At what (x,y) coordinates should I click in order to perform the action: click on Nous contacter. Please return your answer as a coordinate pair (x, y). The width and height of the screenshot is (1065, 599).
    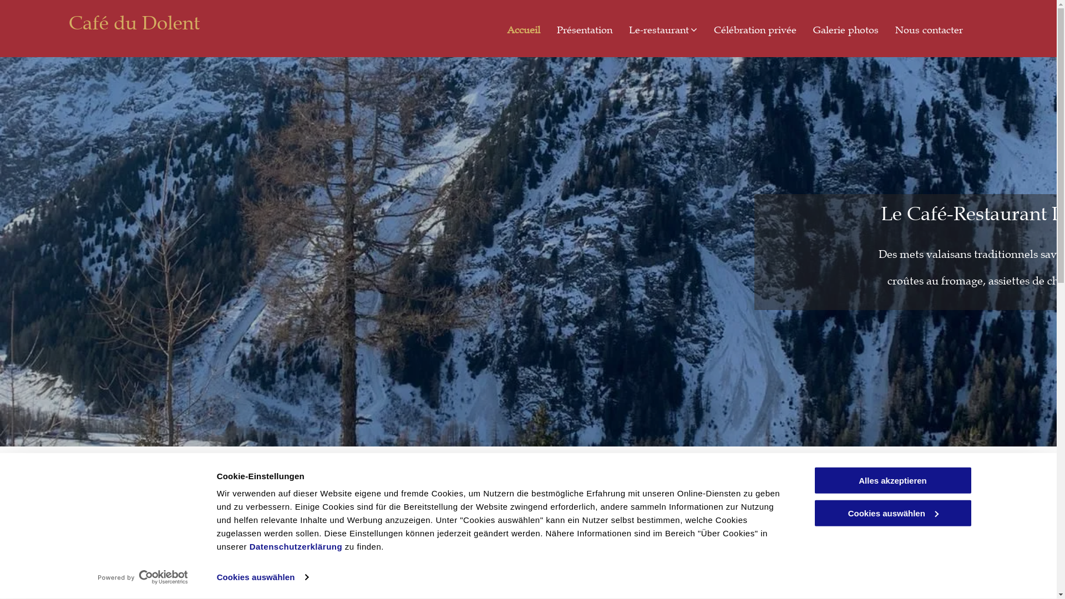
    Looking at the image, I should click on (929, 30).